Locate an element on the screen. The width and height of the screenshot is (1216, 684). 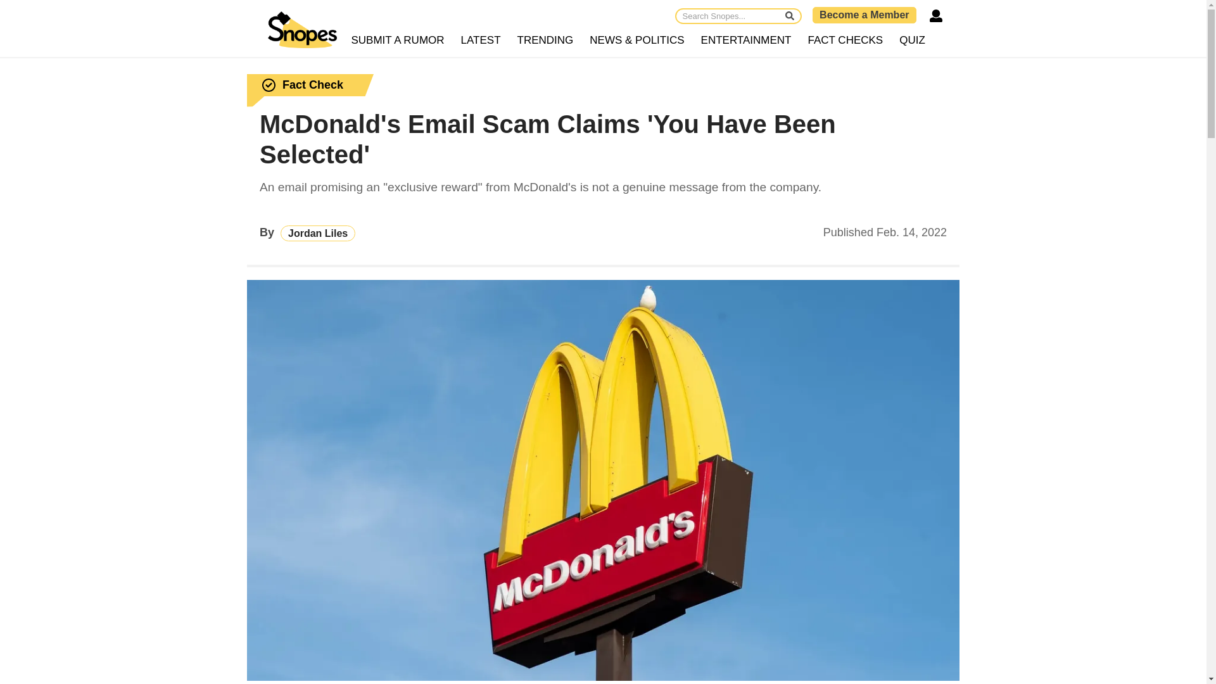
LATEST is located at coordinates (481, 41).